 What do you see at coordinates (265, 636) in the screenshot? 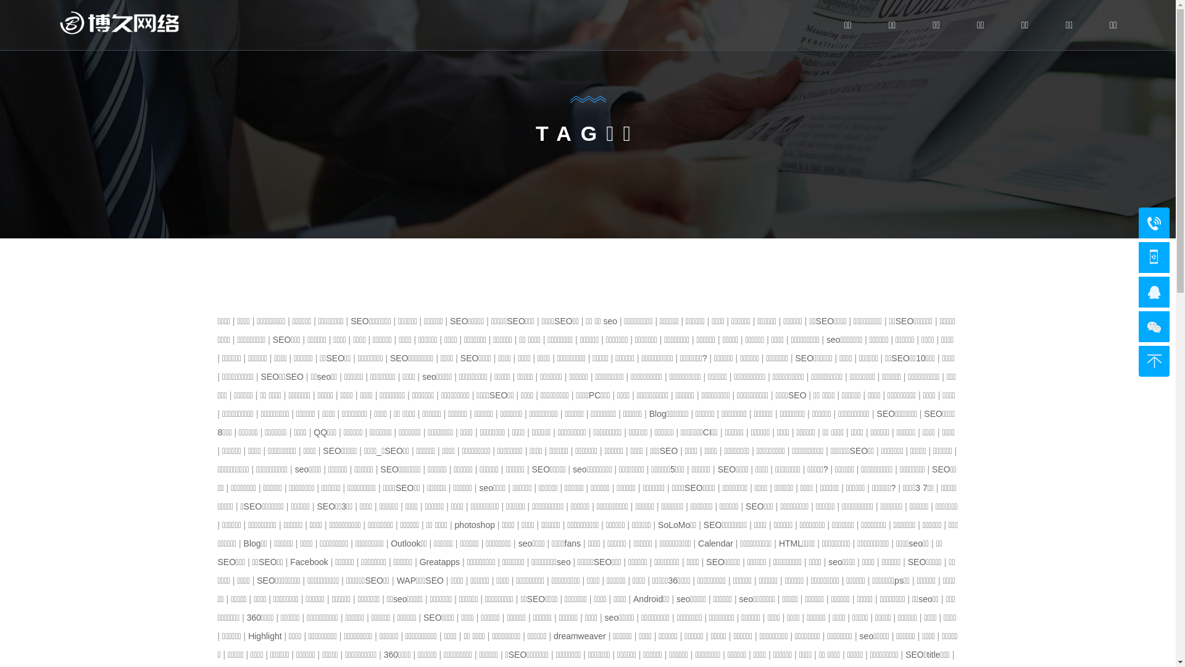
I see `Highlight` at bounding box center [265, 636].